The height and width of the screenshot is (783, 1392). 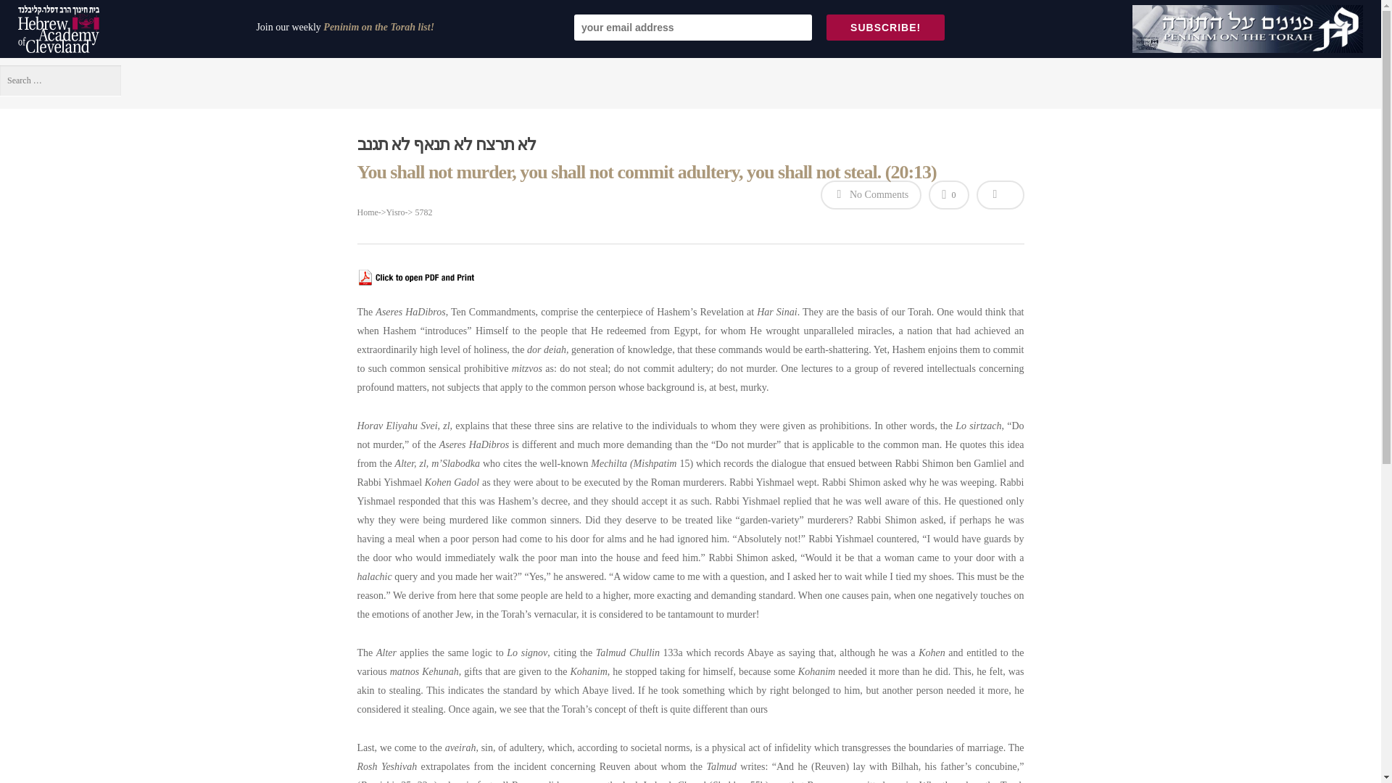 I want to click on All years, so click(x=49, y=228).